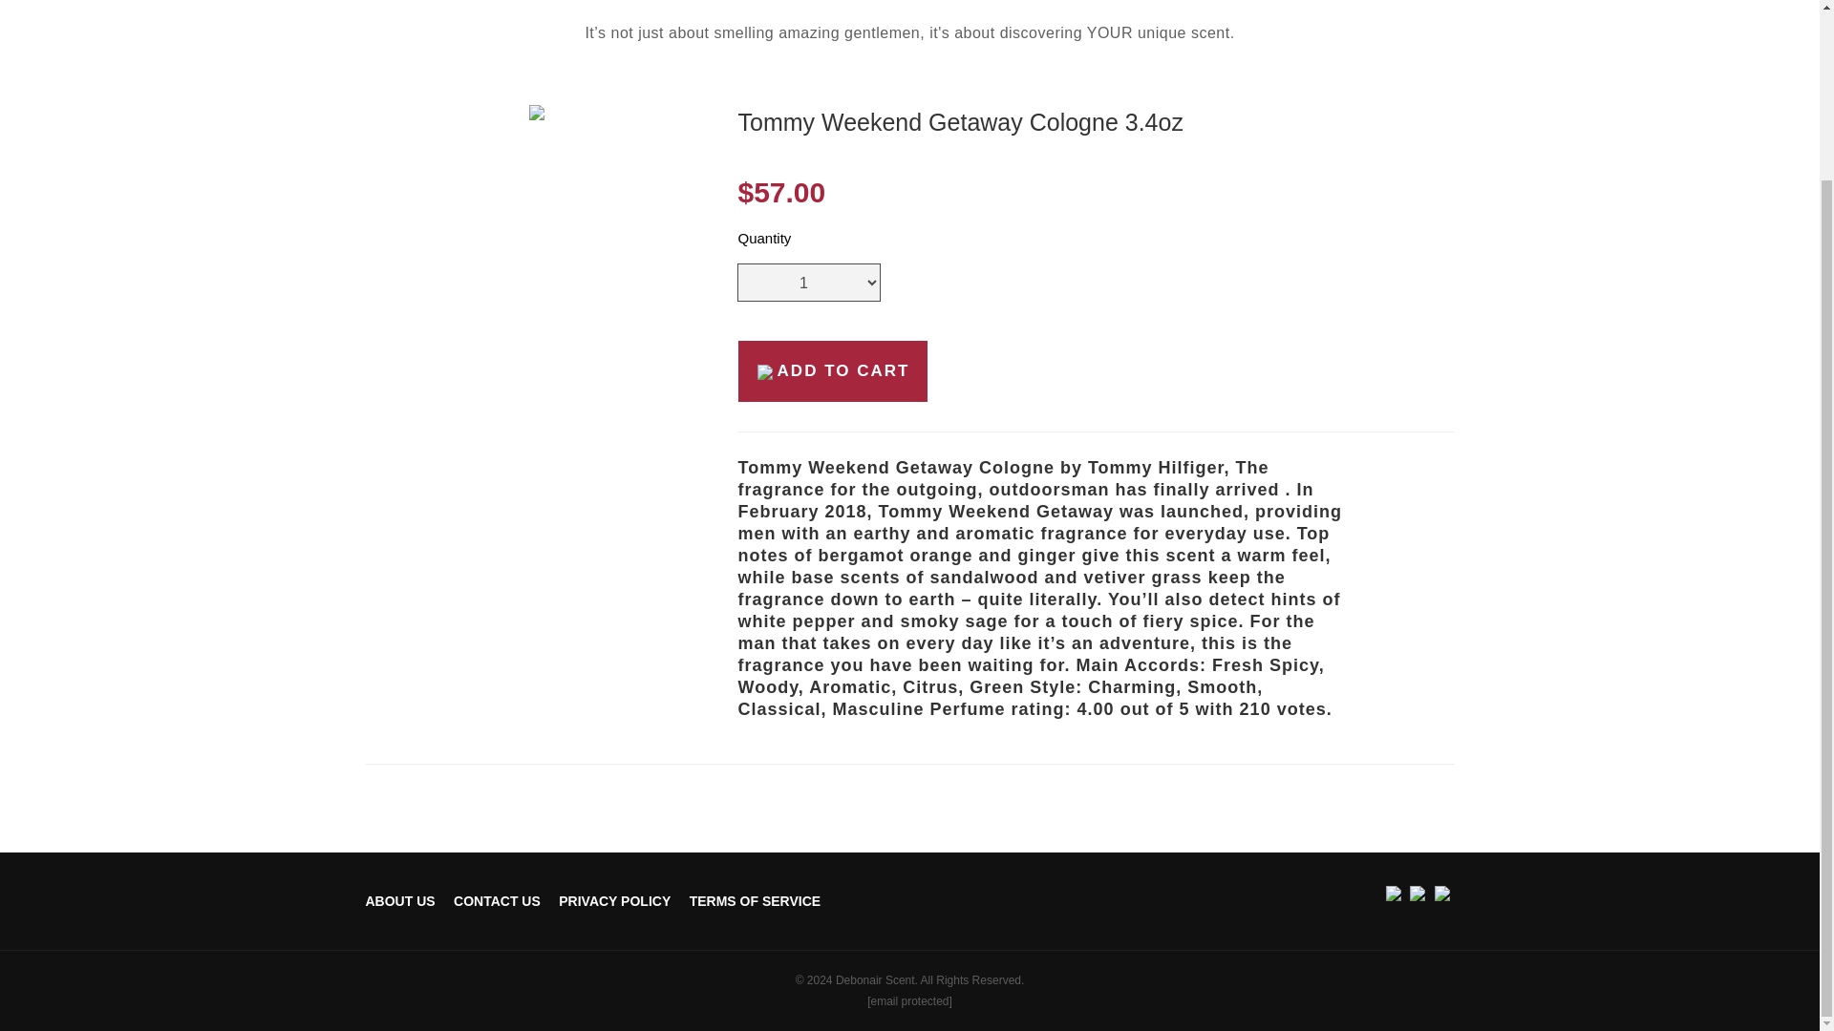 This screenshot has width=1834, height=1031. Describe the element at coordinates (755, 901) in the screenshot. I see `TERMS OF SERVICE` at that location.